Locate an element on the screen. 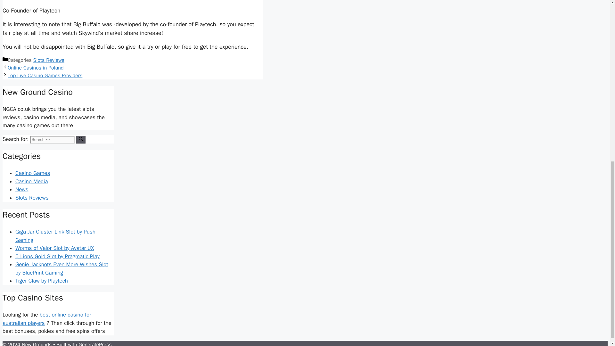 The image size is (615, 346). 5 Lions Gold Slot by Pragmatic Play is located at coordinates (58, 256).